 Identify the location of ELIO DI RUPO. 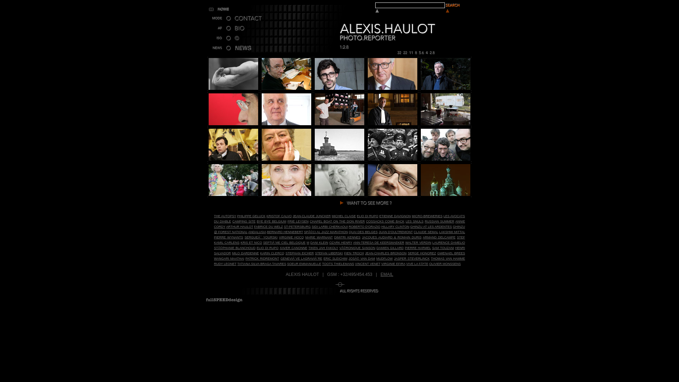
(368, 216).